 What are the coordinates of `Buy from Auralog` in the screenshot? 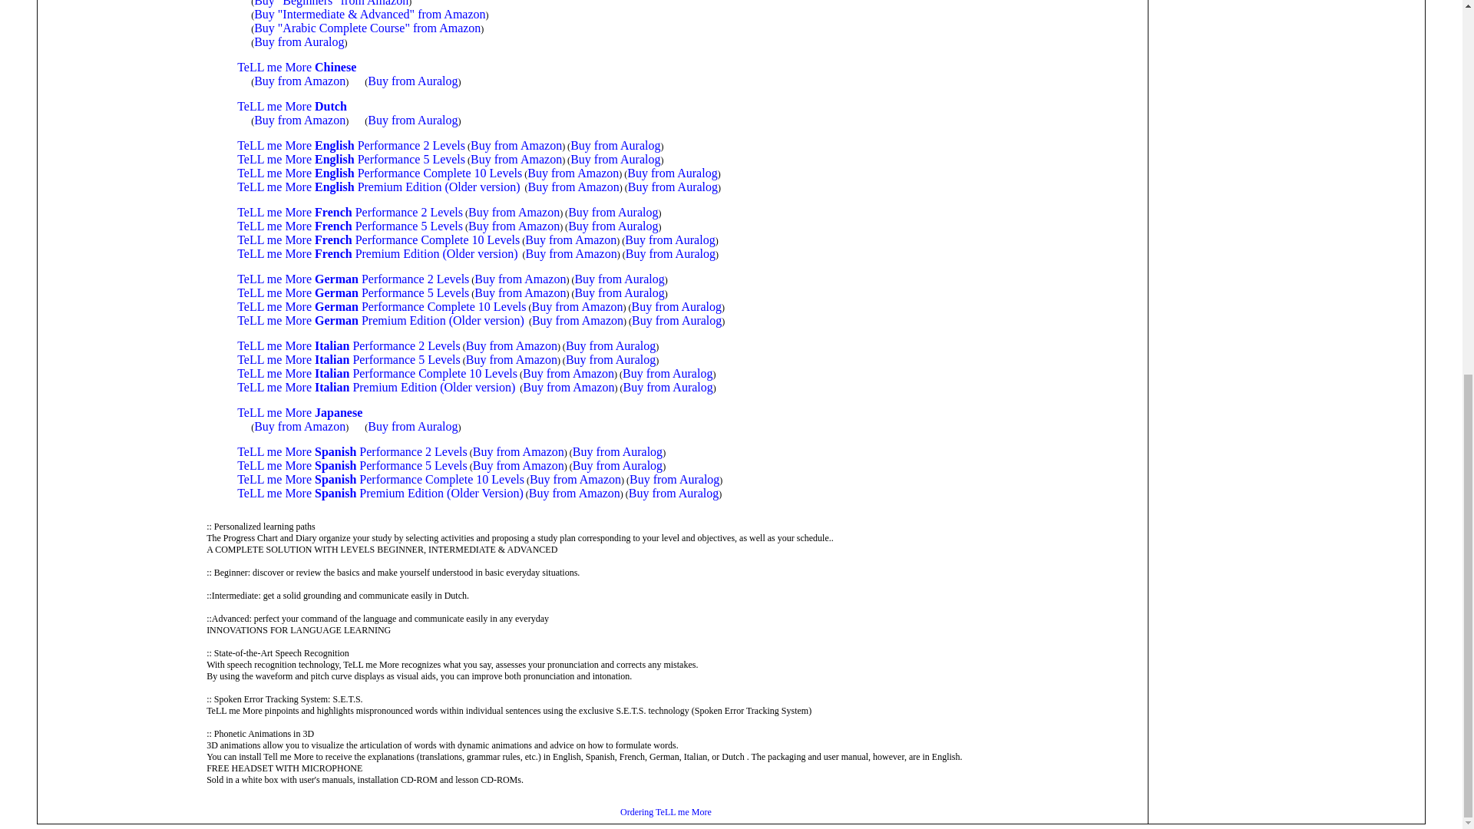 It's located at (673, 187).